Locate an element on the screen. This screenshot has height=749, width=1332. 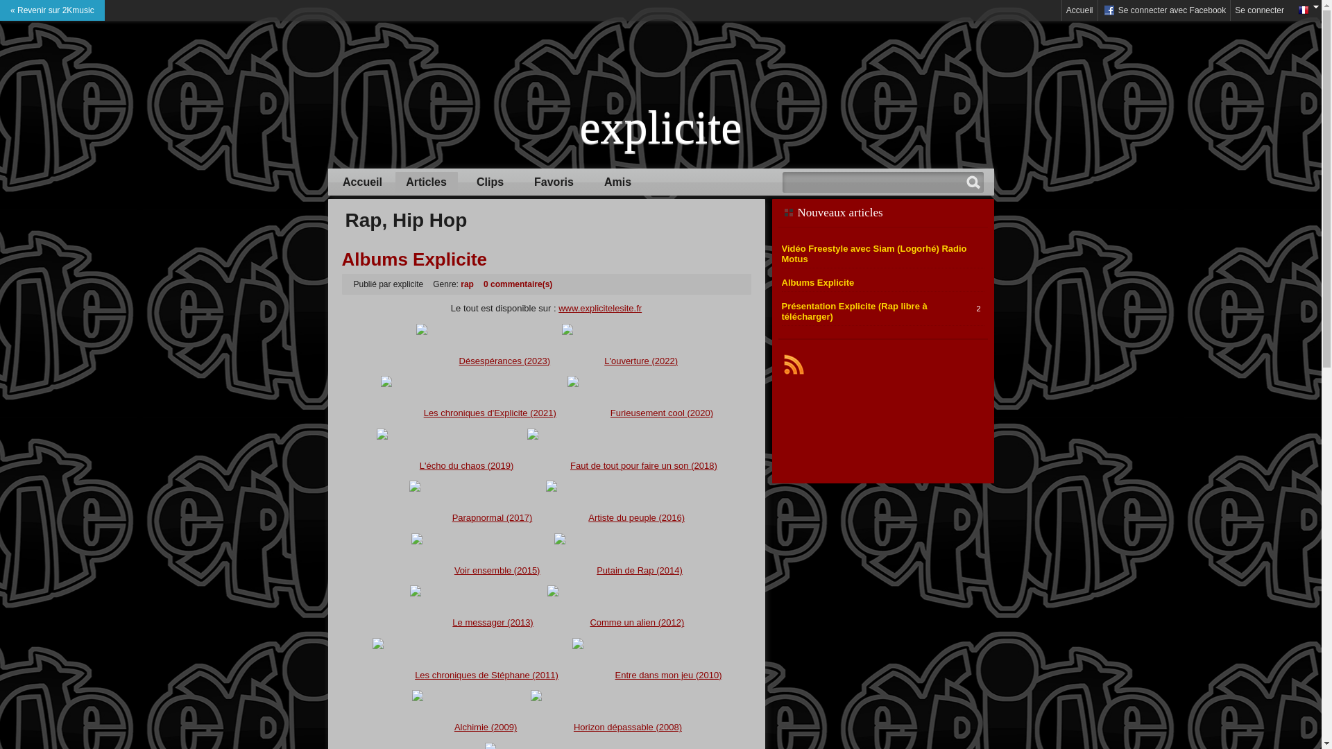
Se connecter is located at coordinates (1260, 10).